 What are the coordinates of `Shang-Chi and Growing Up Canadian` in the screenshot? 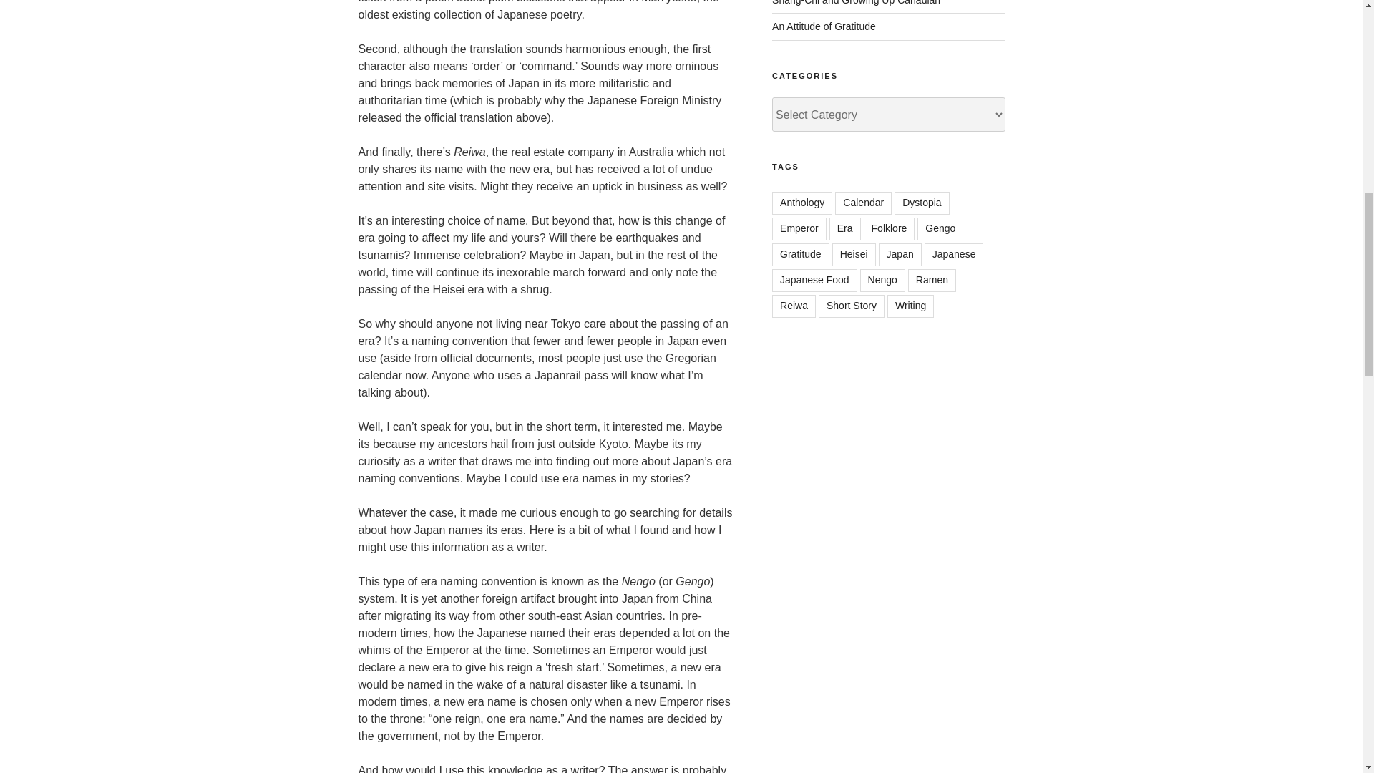 It's located at (856, 3).